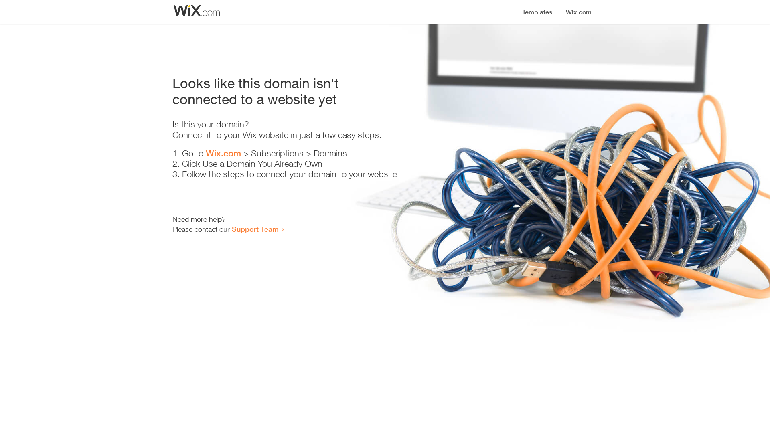  What do you see at coordinates (255, 229) in the screenshot?
I see `Support Team` at bounding box center [255, 229].